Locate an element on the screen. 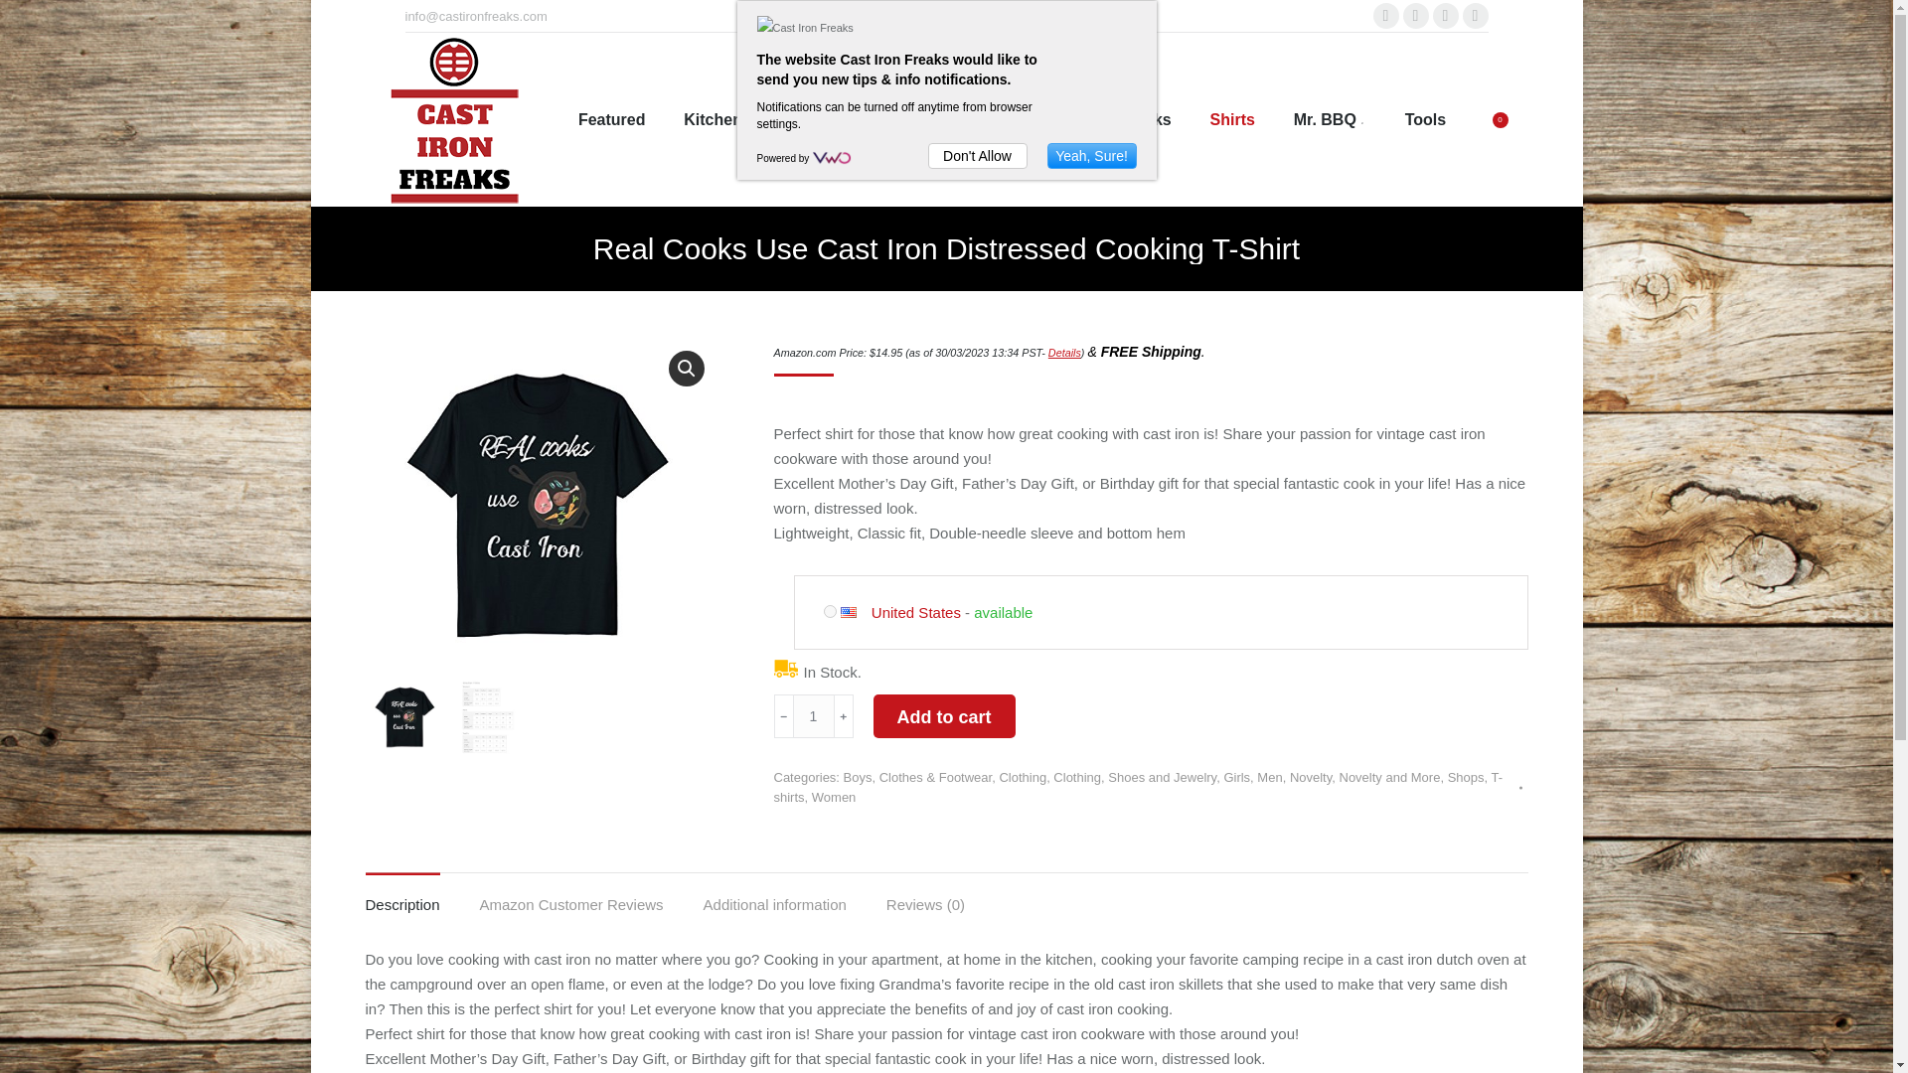   0 is located at coordinates (1497, 119).